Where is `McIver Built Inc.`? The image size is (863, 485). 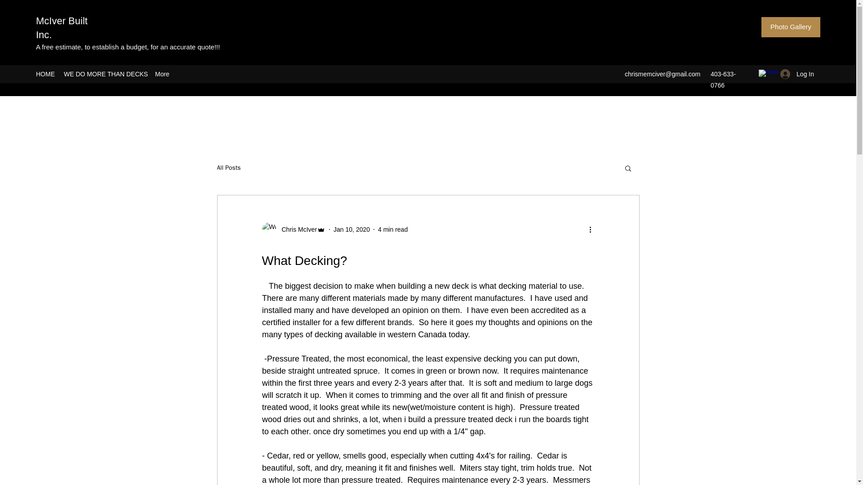
McIver Built Inc. is located at coordinates (62, 27).